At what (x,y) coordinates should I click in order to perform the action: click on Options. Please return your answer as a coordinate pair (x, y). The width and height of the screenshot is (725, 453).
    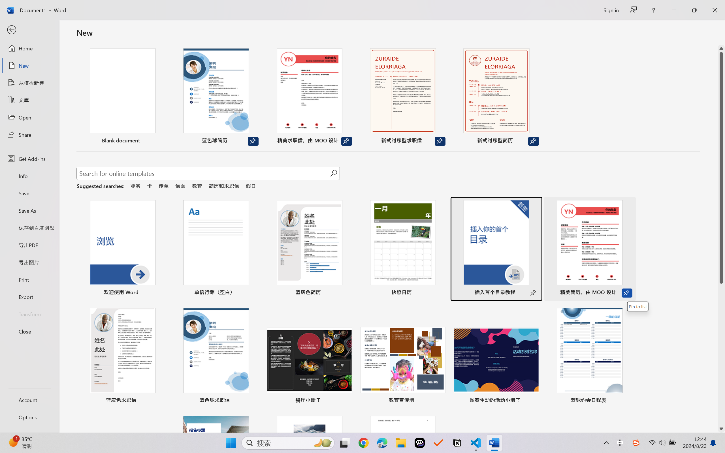
    Looking at the image, I should click on (29, 417).